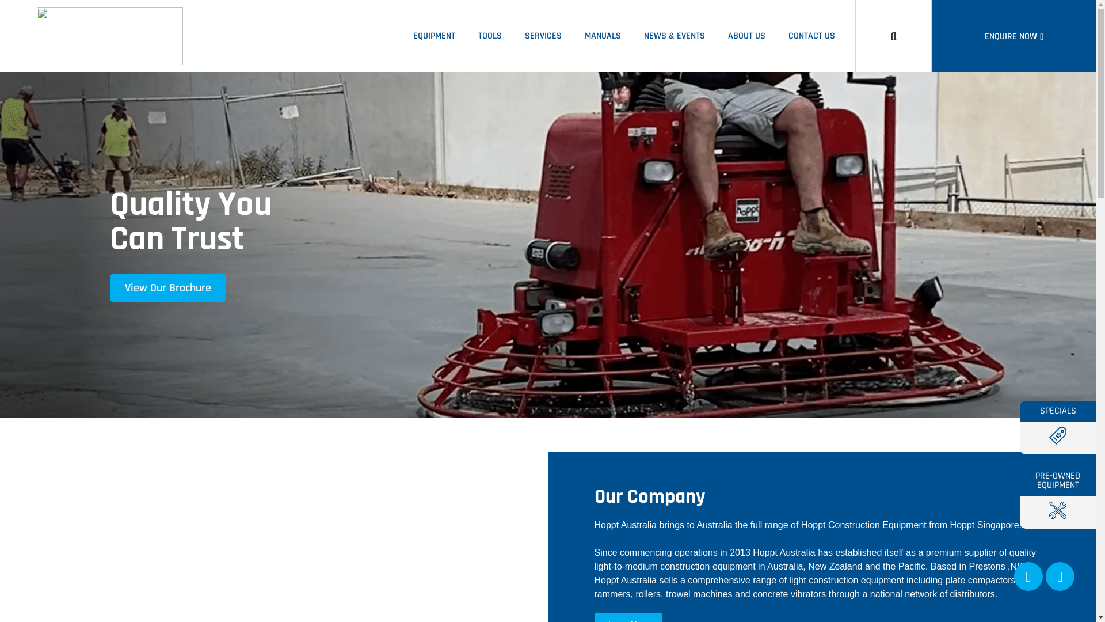 This screenshot has height=622, width=1105. What do you see at coordinates (747, 36) in the screenshot?
I see `ABOUT US` at bounding box center [747, 36].